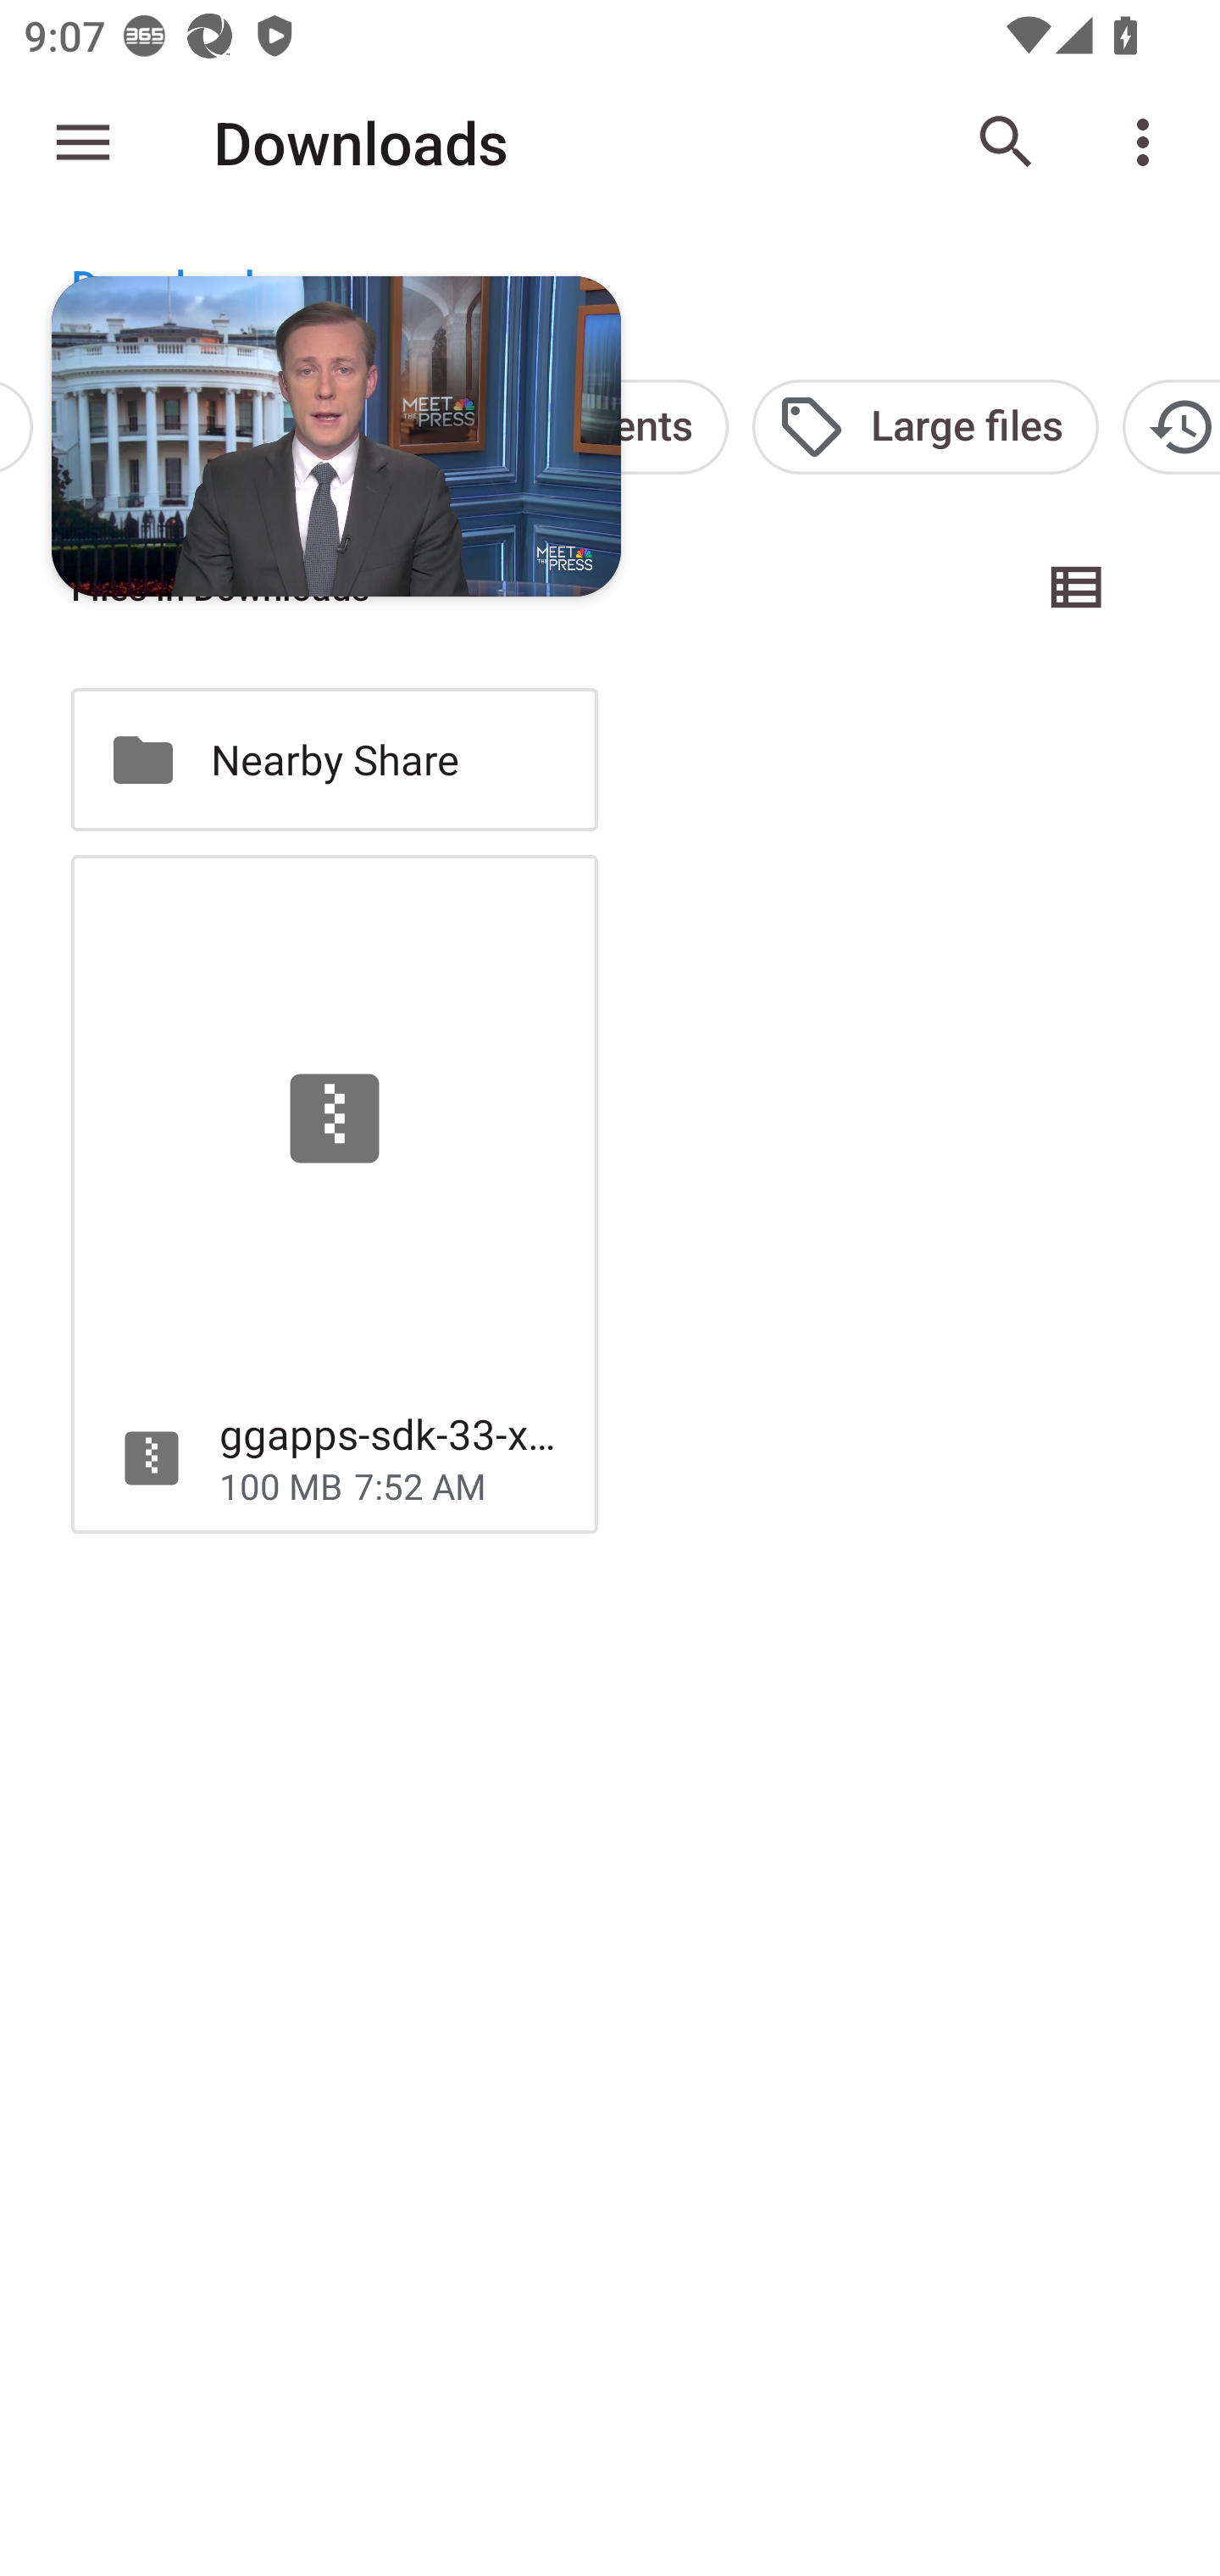 The height and width of the screenshot is (2576, 1220). Describe the element at coordinates (1006, 142) in the screenshot. I see `Search` at that location.